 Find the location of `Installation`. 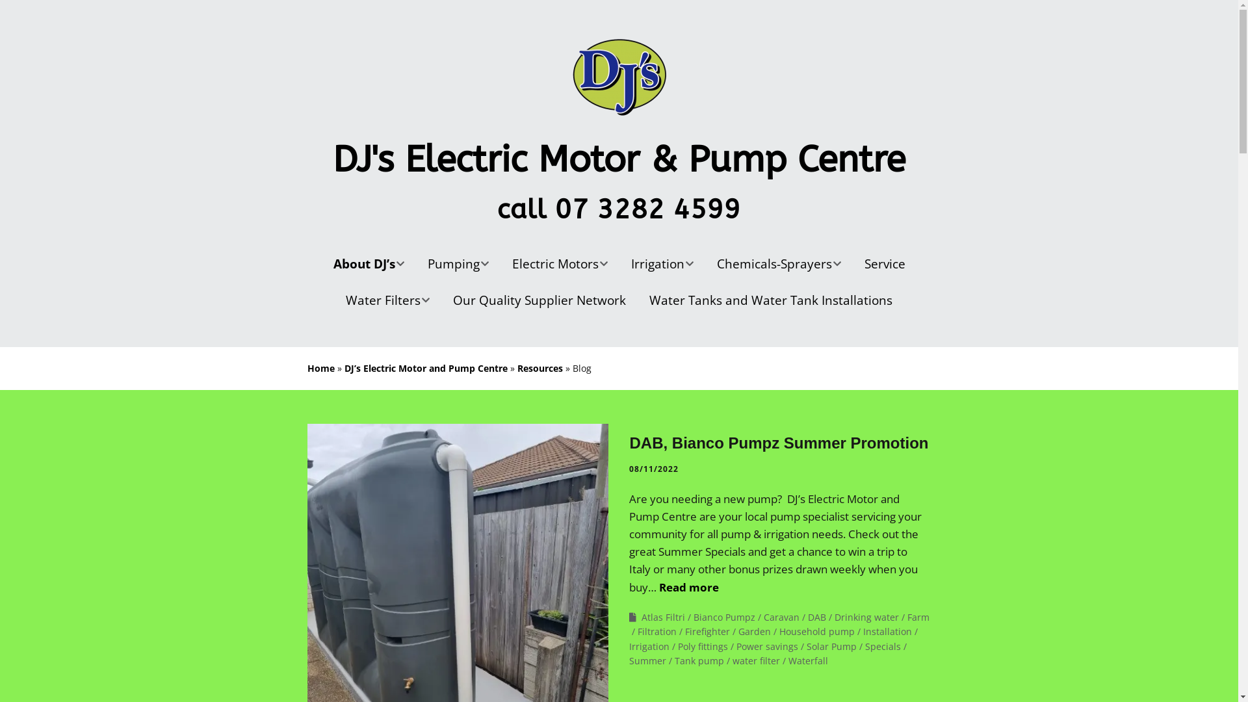

Installation is located at coordinates (888, 632).